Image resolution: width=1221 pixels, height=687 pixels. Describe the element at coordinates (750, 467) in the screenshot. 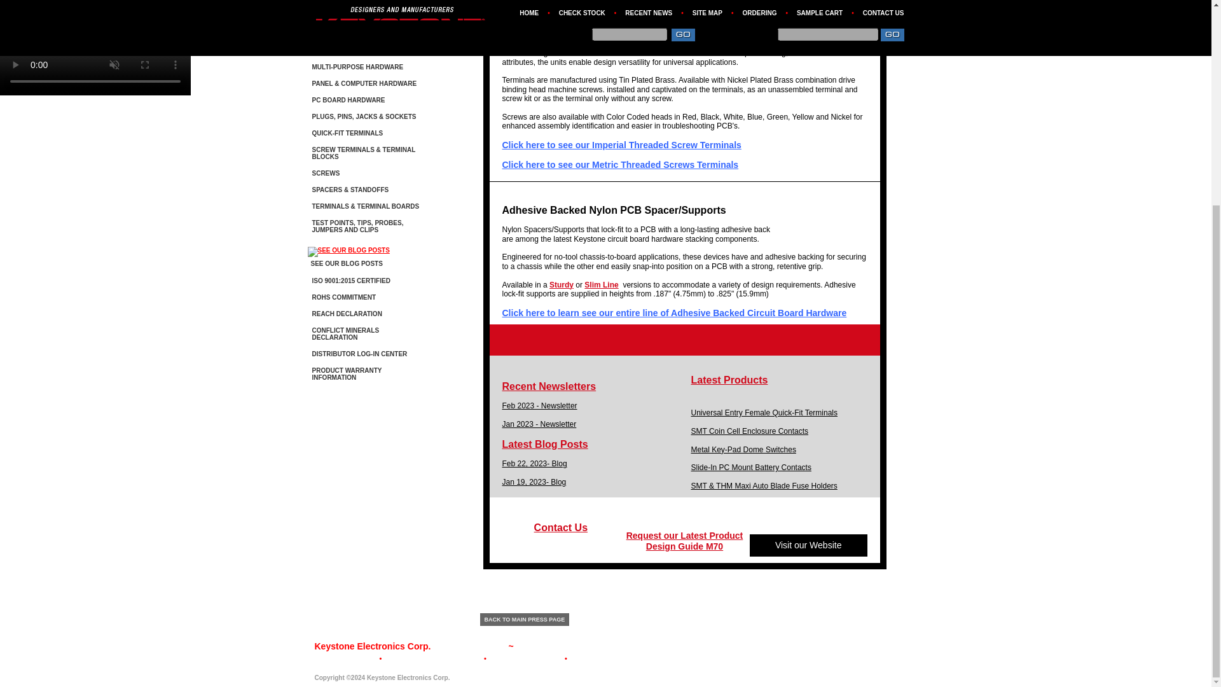

I see `Slide-In PC Mount Battery Contacts` at that location.